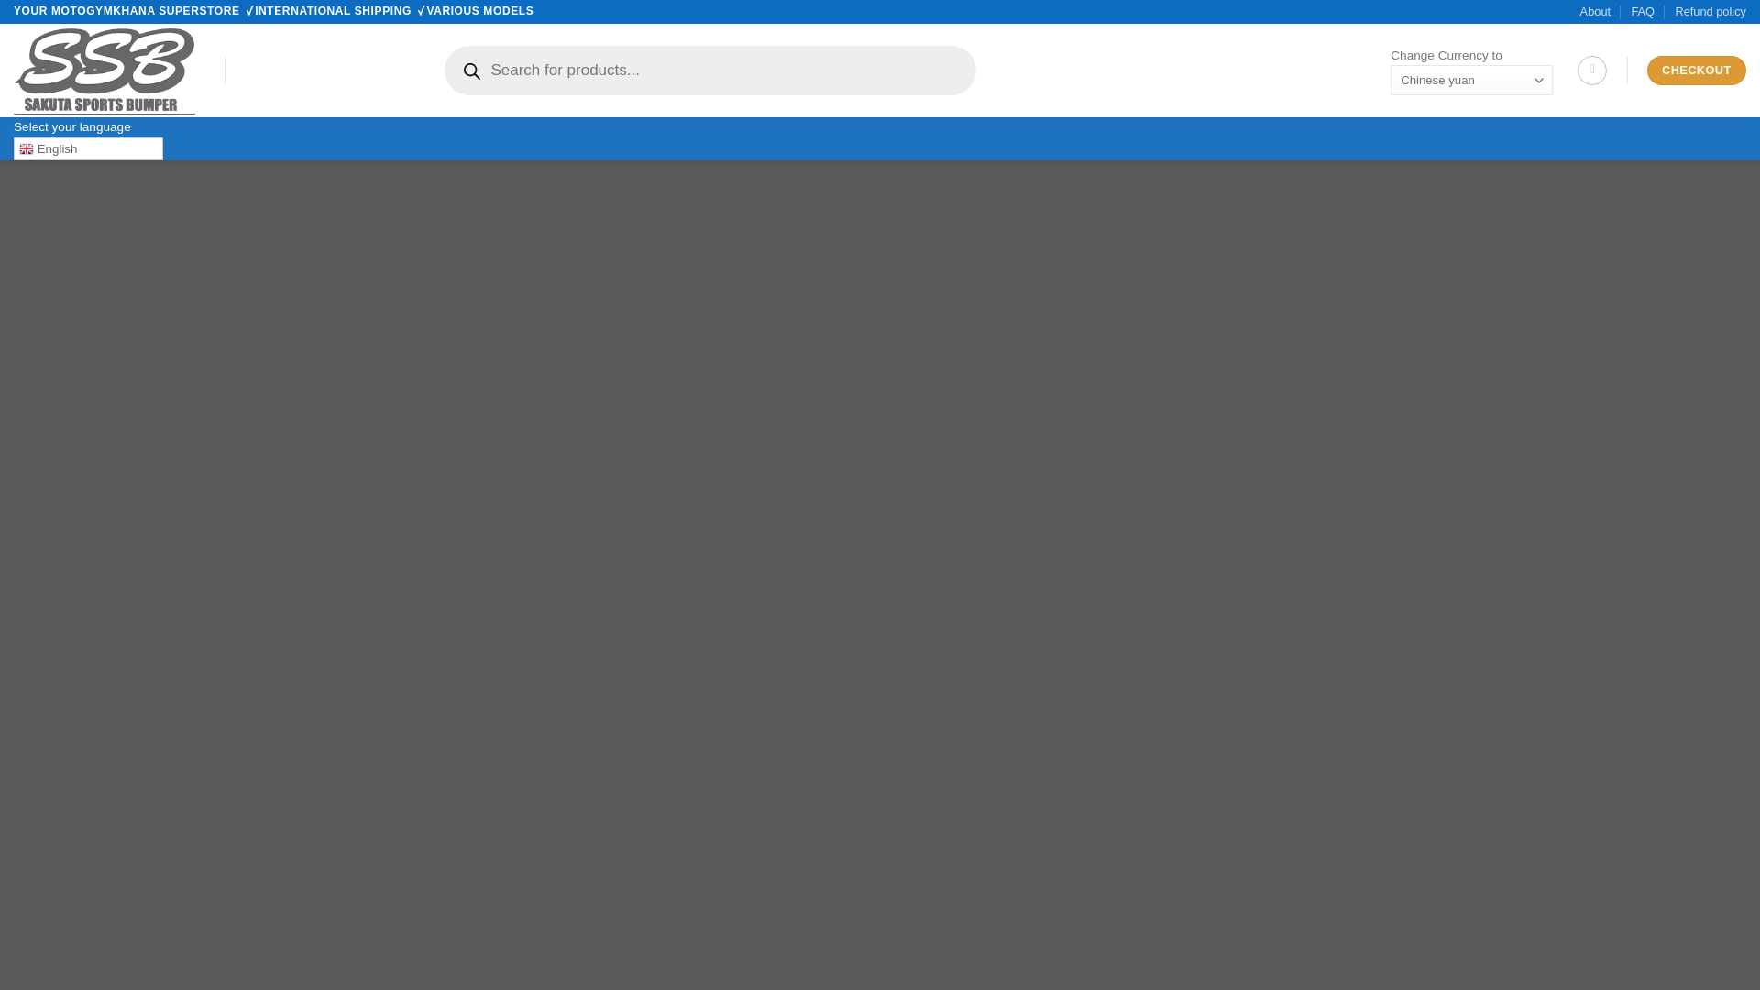  Describe the element at coordinates (1595, 11) in the screenshot. I see `About` at that location.